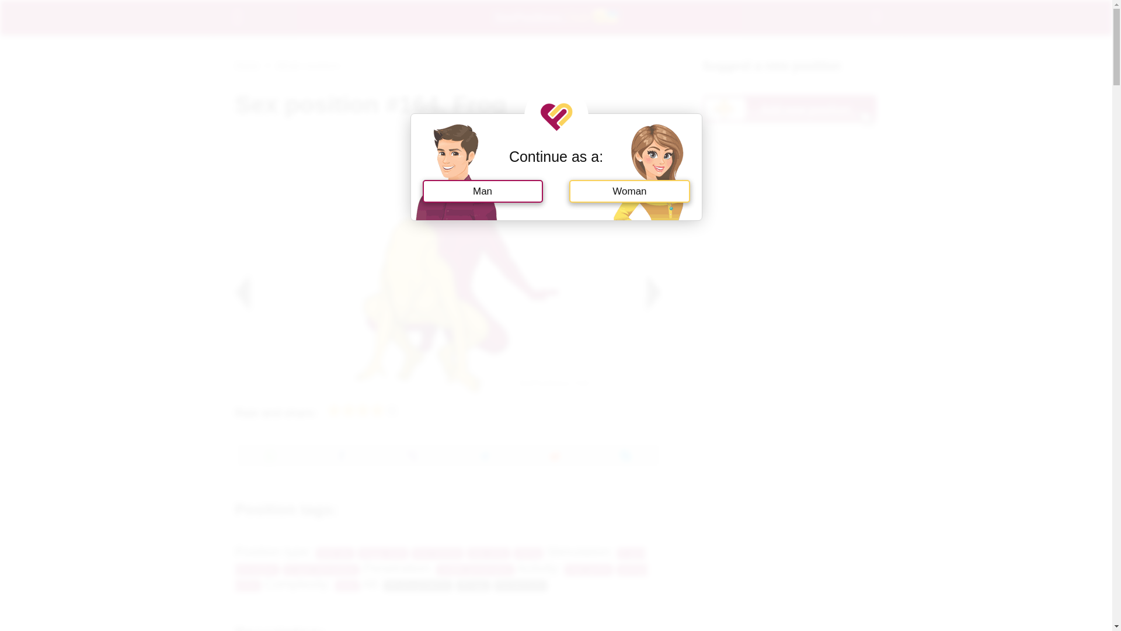 This screenshot has width=1121, height=631. I want to click on anal sex, so click(335, 553).